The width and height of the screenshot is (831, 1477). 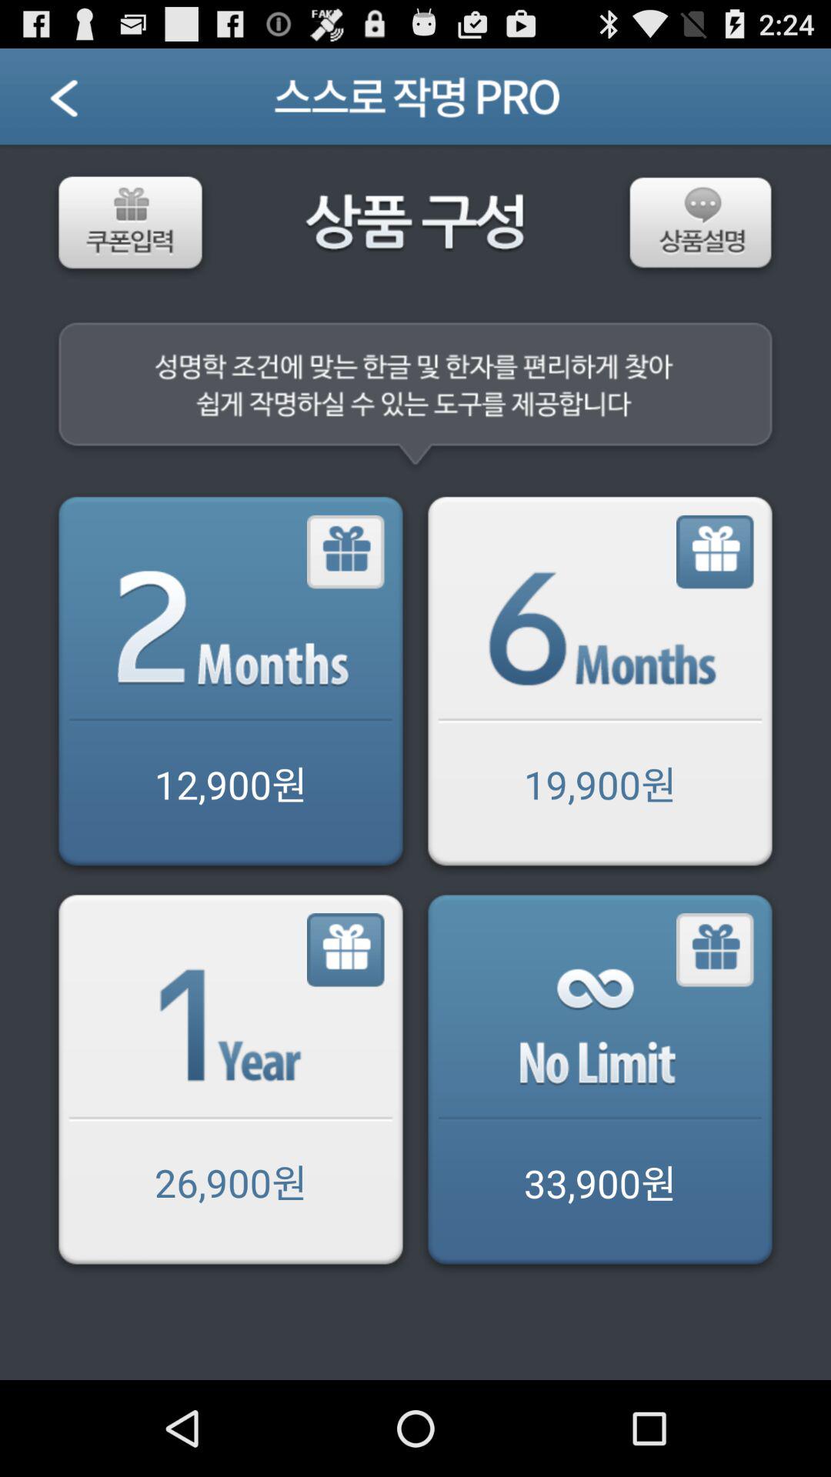 What do you see at coordinates (600, 1083) in the screenshot?
I see `select option` at bounding box center [600, 1083].